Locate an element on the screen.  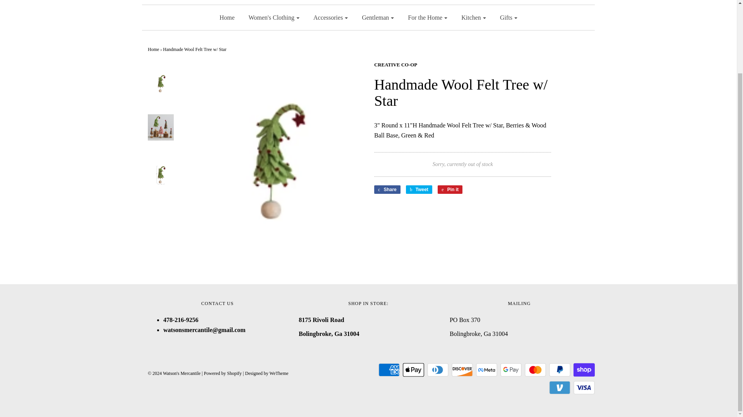
Designed by WeTheme is located at coordinates (266, 373).